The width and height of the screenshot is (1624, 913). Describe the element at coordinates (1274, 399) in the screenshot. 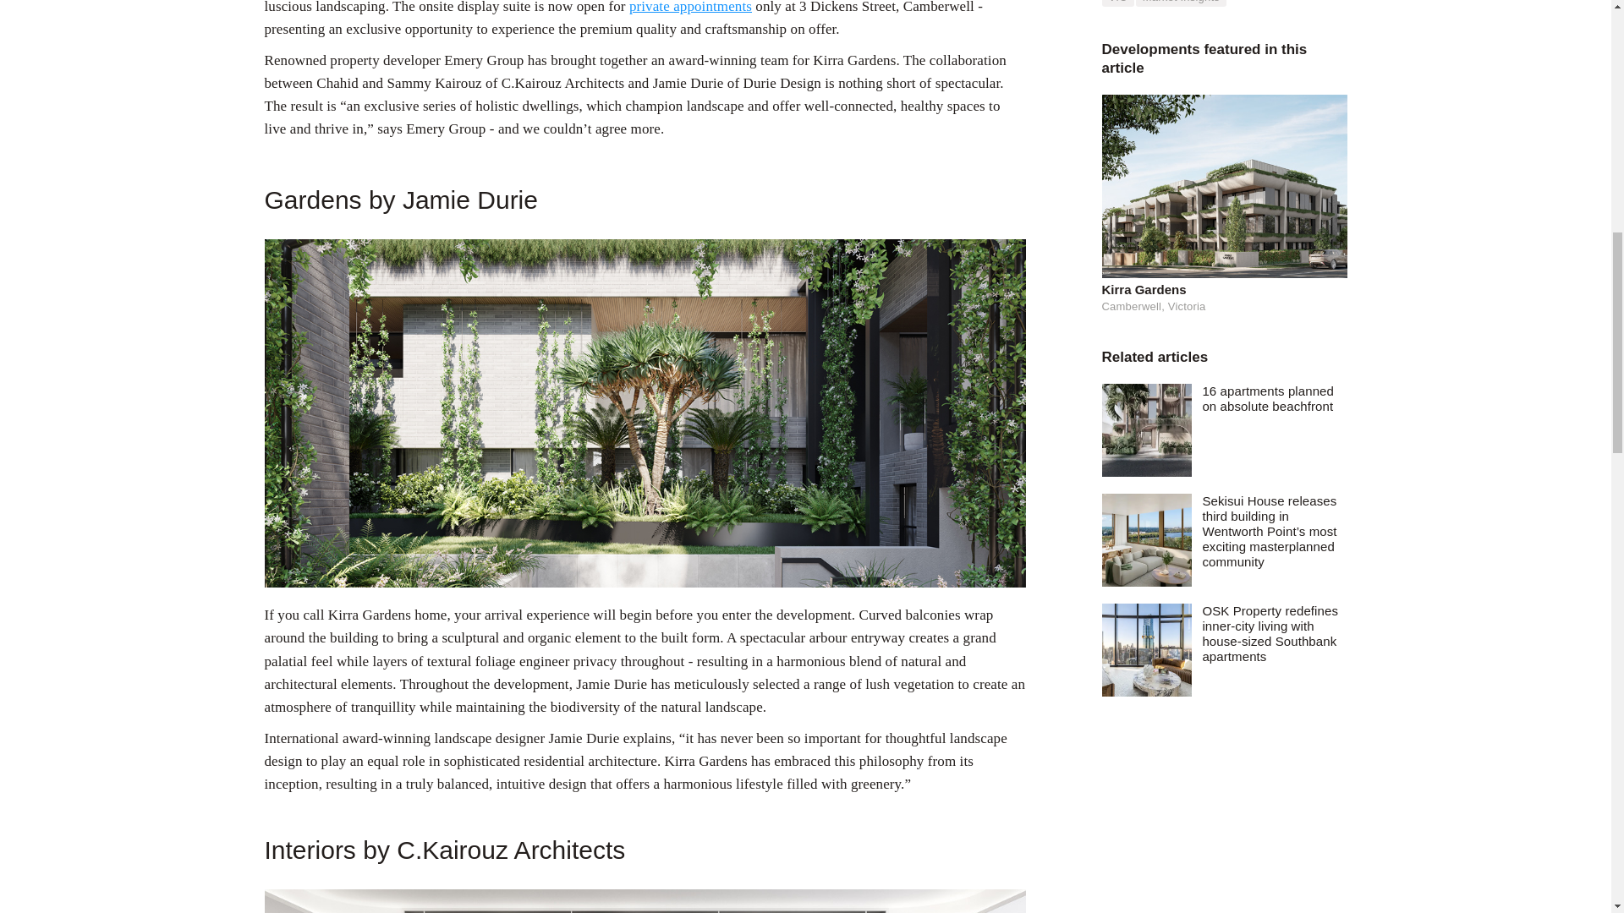

I see `16 apartments planned on absolute beachfront` at that location.